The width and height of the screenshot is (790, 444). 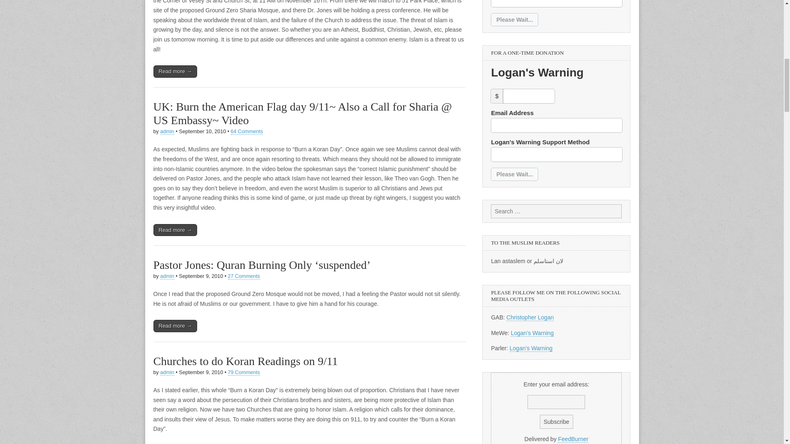 I want to click on admin, so click(x=167, y=132).